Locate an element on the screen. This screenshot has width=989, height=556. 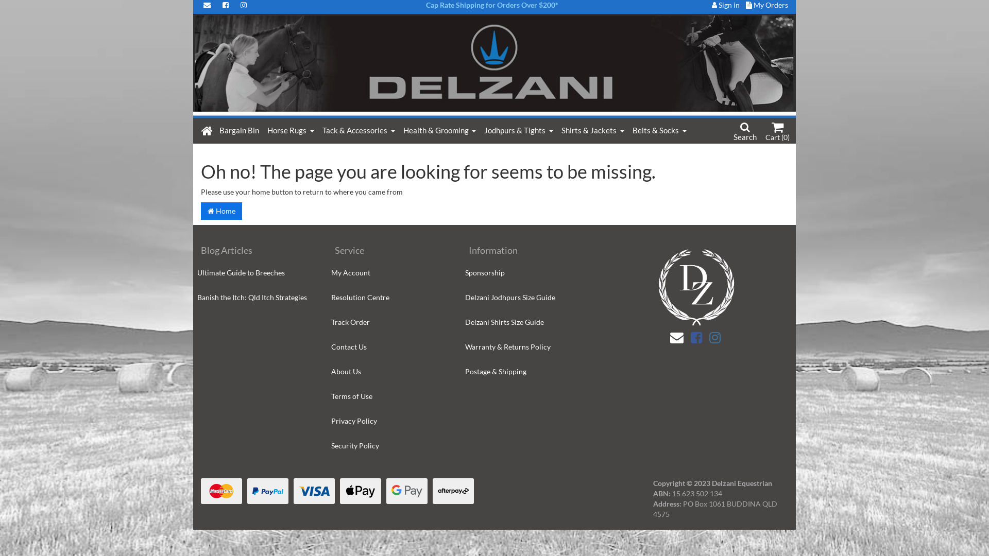
Cap Rate Shipping for Orders Over $200* is located at coordinates (491, 5).